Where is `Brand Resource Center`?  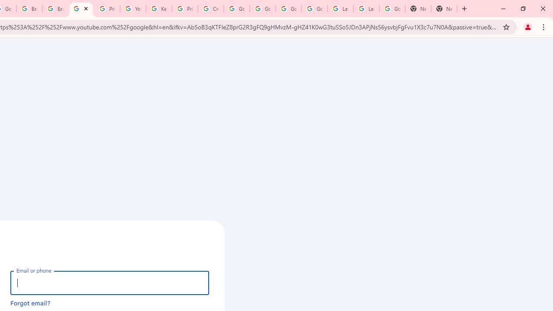 Brand Resource Center is located at coordinates (29, 9).